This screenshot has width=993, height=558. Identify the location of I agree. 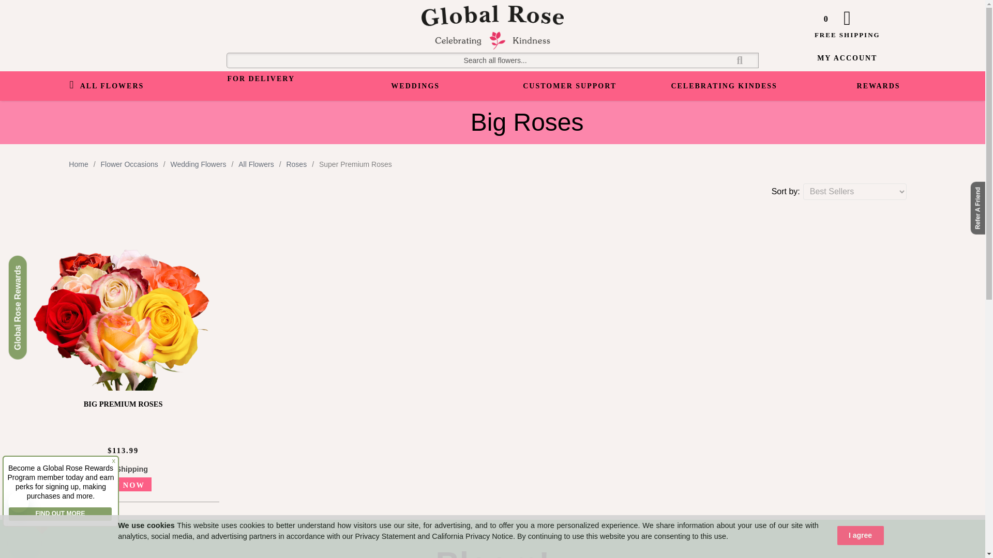
(860, 535).